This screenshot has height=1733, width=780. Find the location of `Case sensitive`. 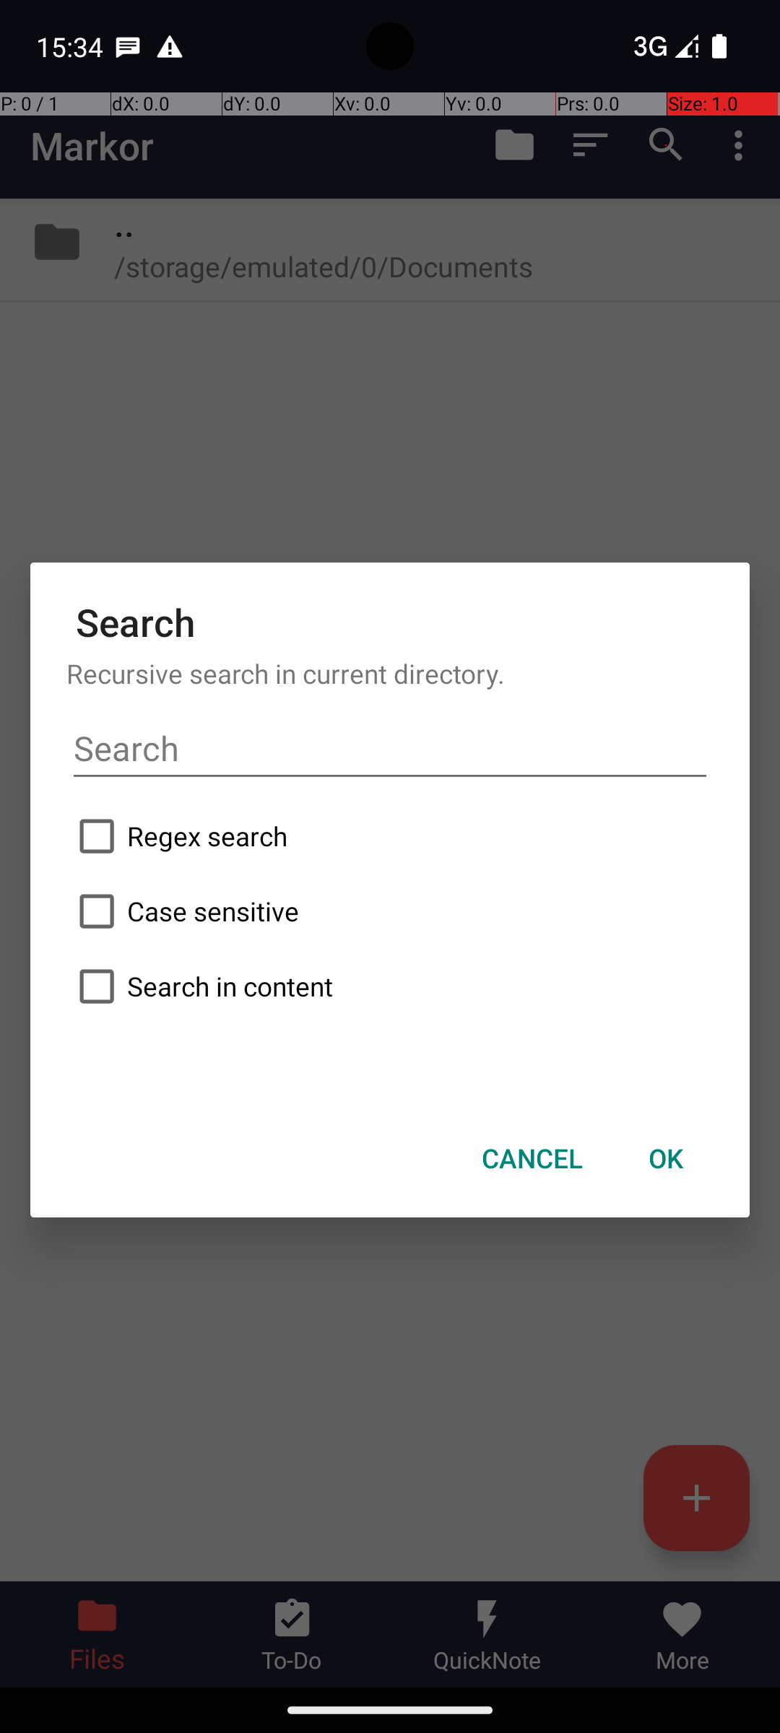

Case sensitive is located at coordinates (390, 911).